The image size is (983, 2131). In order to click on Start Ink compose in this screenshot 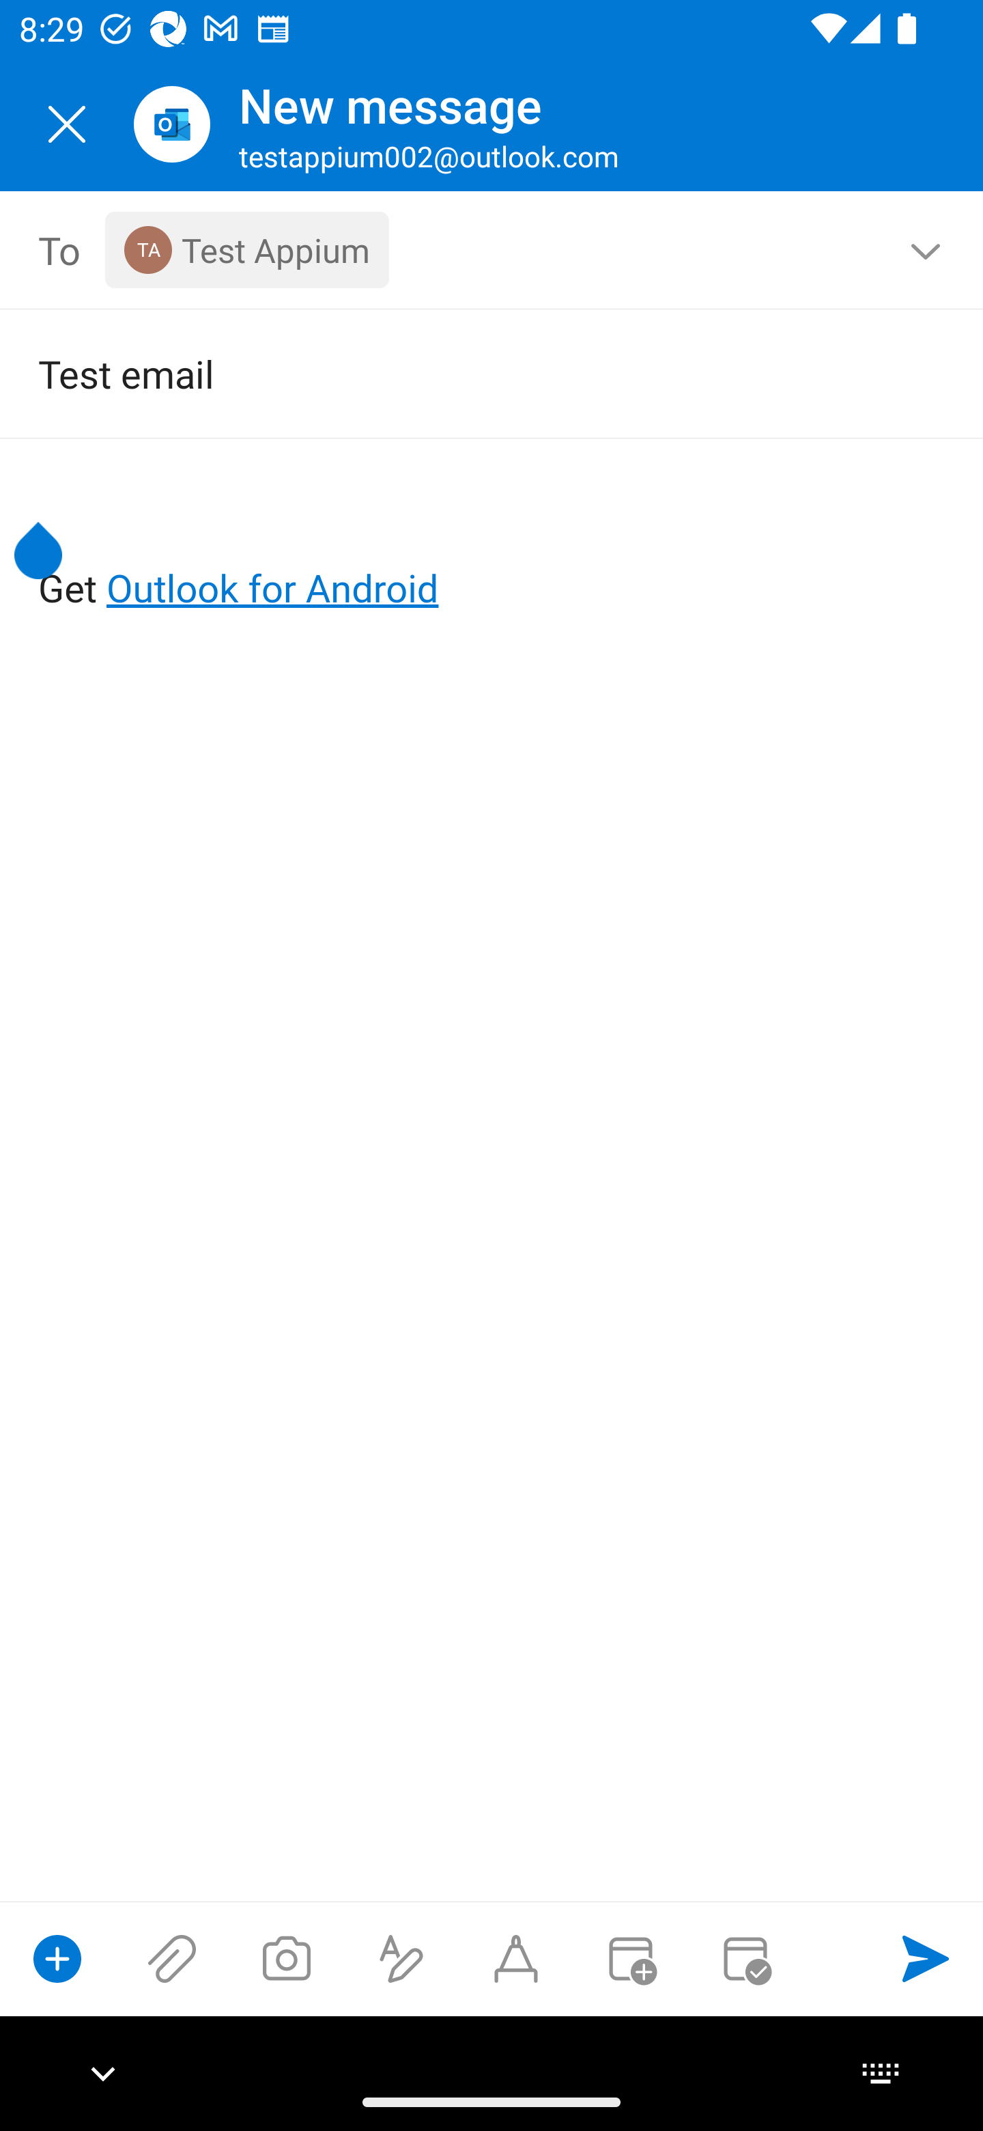, I will do `click(516, 1958)`.